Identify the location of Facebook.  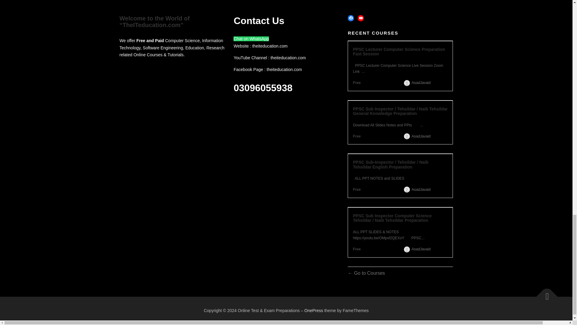
(351, 18).